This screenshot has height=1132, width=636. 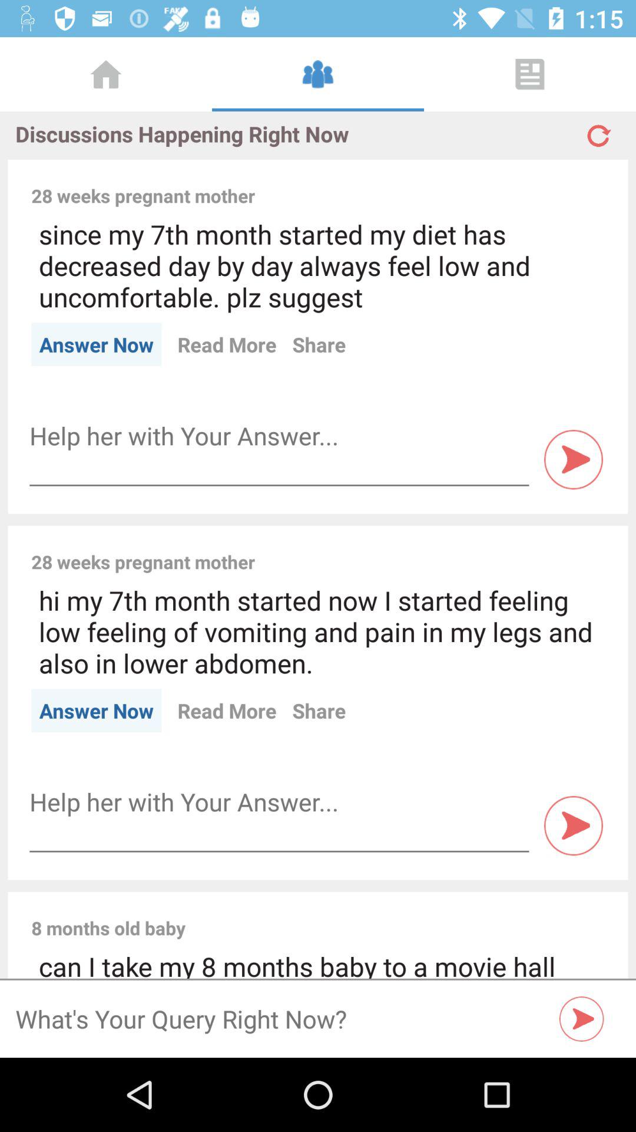 What do you see at coordinates (438, 549) in the screenshot?
I see `tap item to the right of 28 weeks pregnant icon` at bounding box center [438, 549].